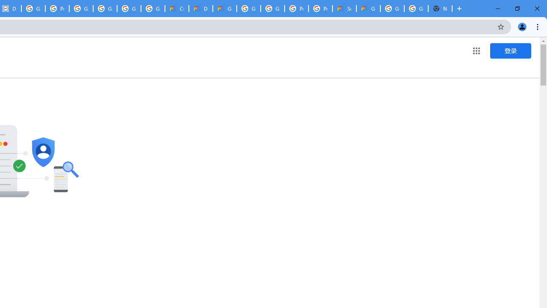  What do you see at coordinates (344, 9) in the screenshot?
I see `Support Hub | Google Cloud` at bounding box center [344, 9].